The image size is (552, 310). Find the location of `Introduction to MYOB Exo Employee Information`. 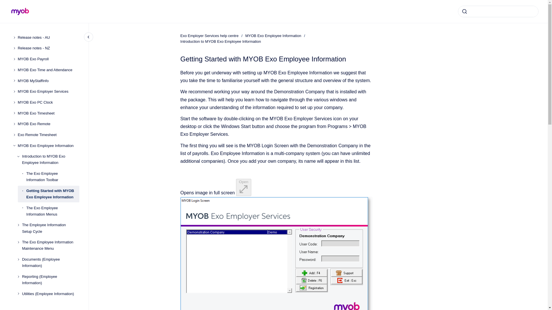

Introduction to MYOB Exo Employee Information is located at coordinates (51, 160).